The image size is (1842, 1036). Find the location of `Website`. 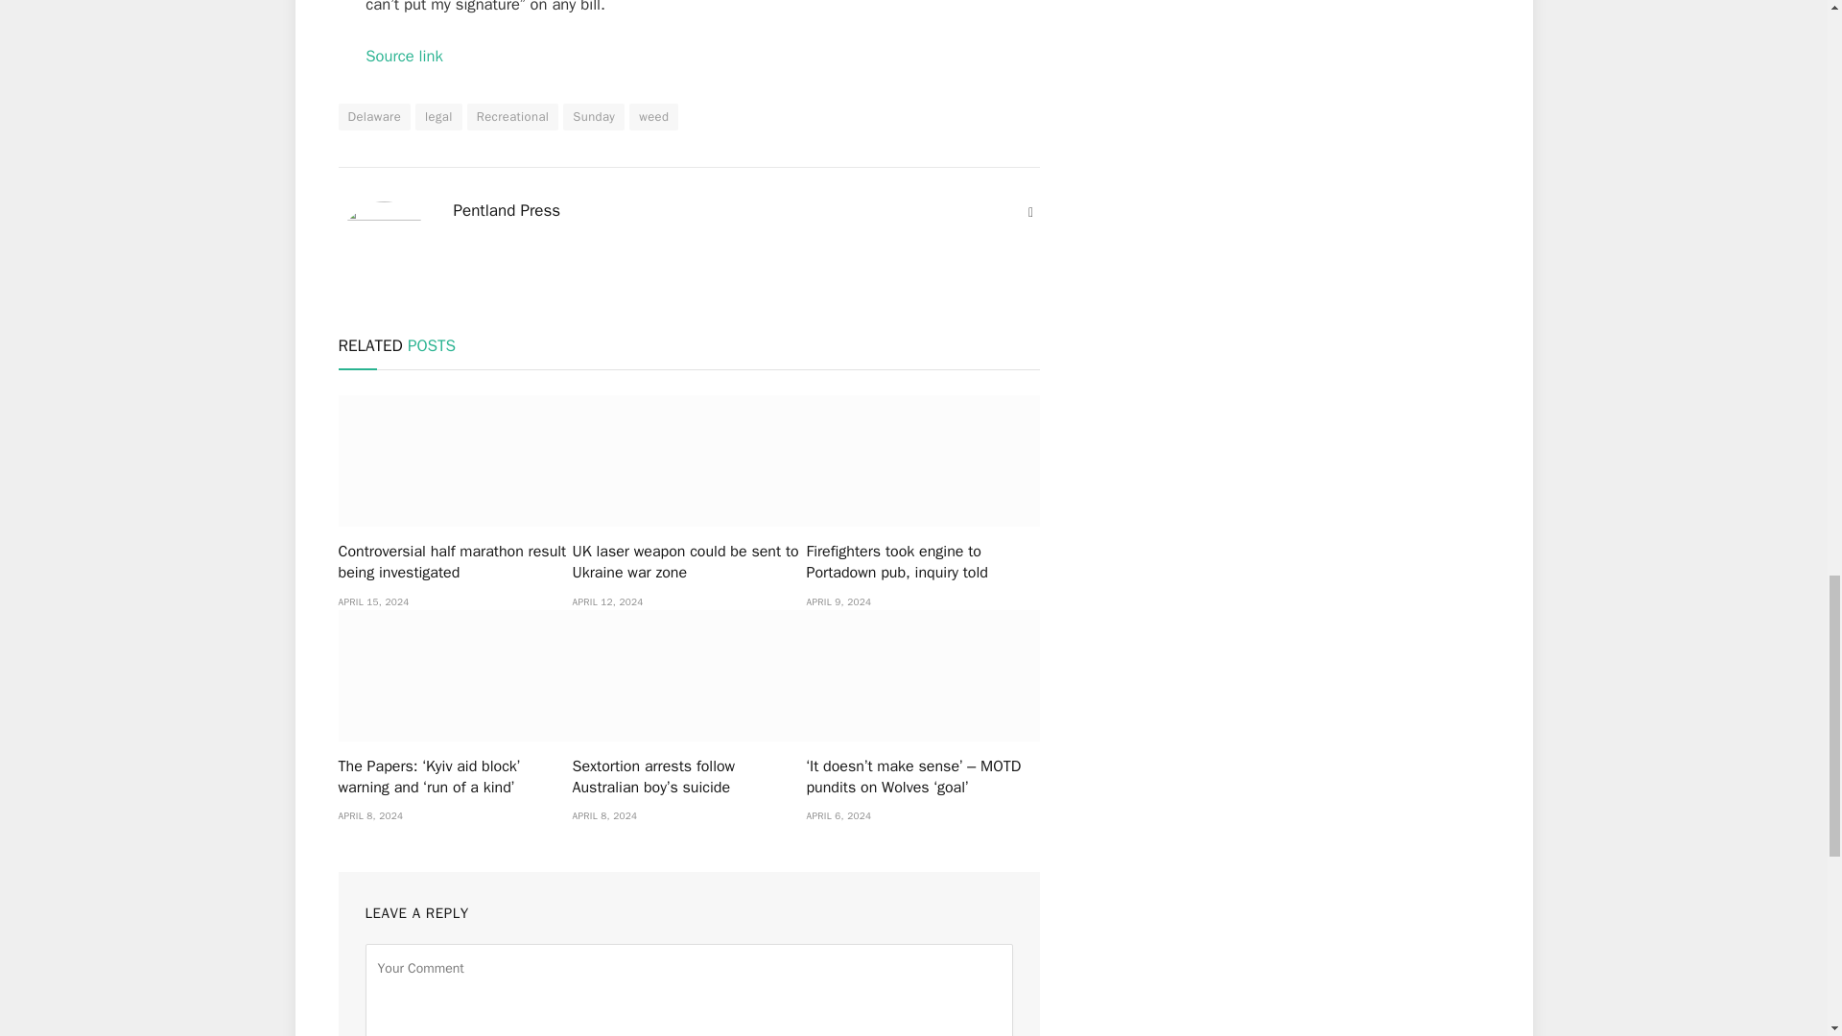

Website is located at coordinates (1030, 213).